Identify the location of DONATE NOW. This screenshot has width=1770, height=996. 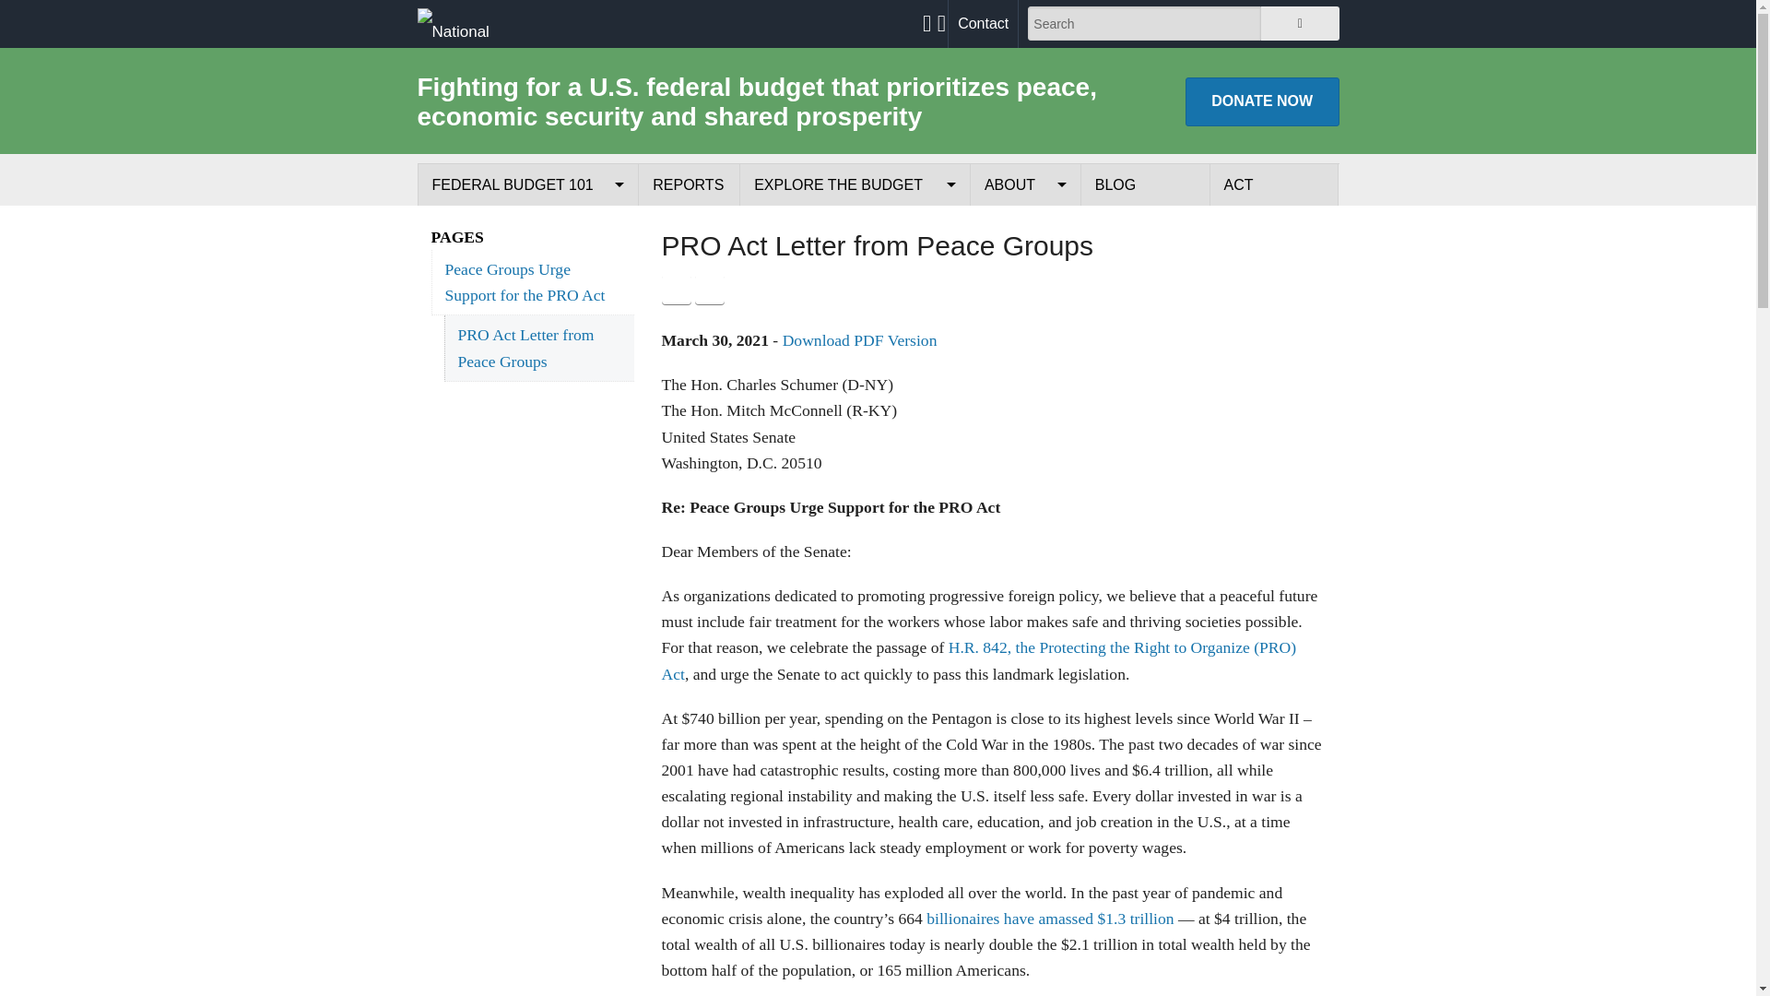
(1263, 101).